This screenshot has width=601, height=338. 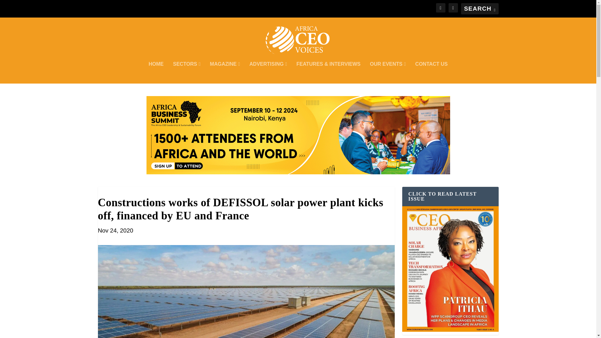 I want to click on MAGAZINE, so click(x=225, y=72).